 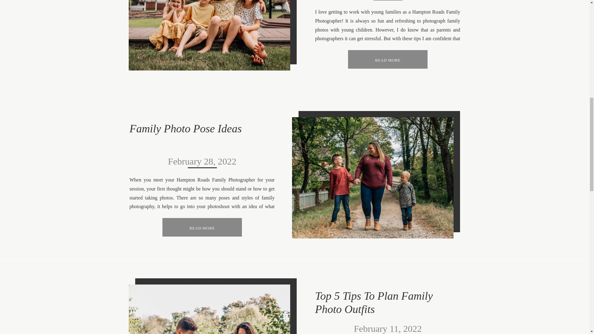 What do you see at coordinates (209, 309) in the screenshot?
I see `Top 5 Tips To Plan Family Photo Outfits` at bounding box center [209, 309].